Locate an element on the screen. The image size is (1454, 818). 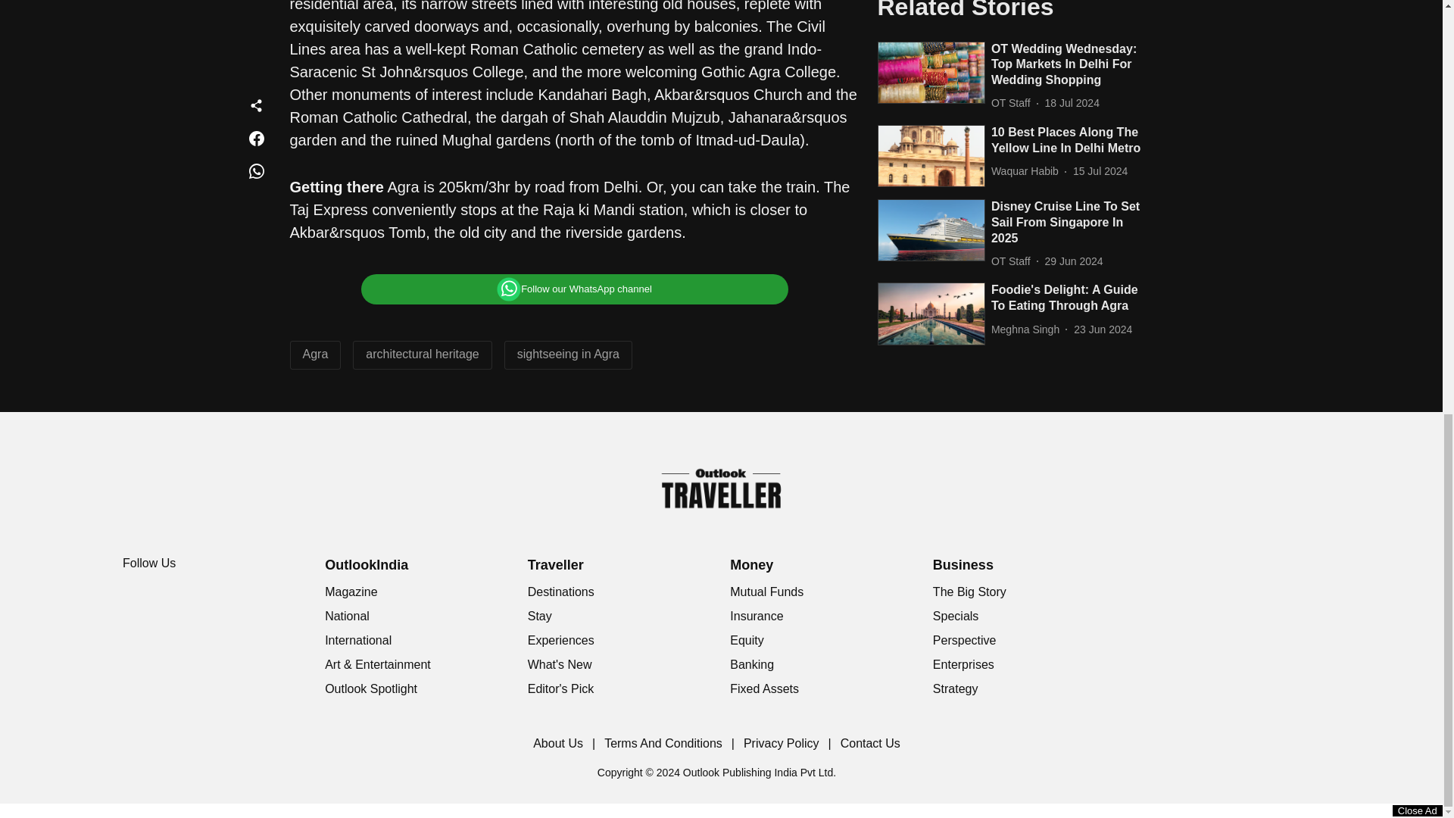
architectural heritage is located at coordinates (422, 354).